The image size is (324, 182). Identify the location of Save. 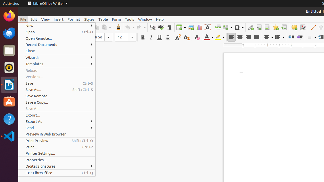
(57, 83).